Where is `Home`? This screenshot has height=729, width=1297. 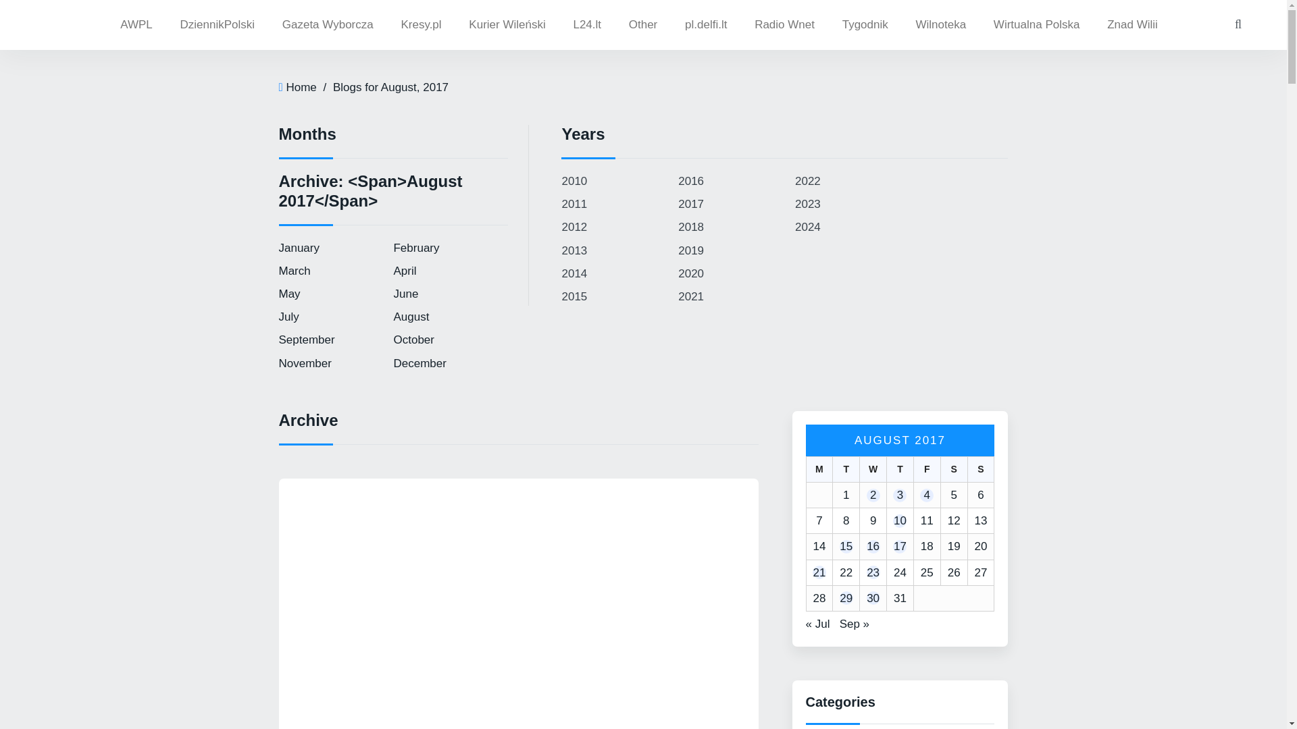 Home is located at coordinates (301, 87).